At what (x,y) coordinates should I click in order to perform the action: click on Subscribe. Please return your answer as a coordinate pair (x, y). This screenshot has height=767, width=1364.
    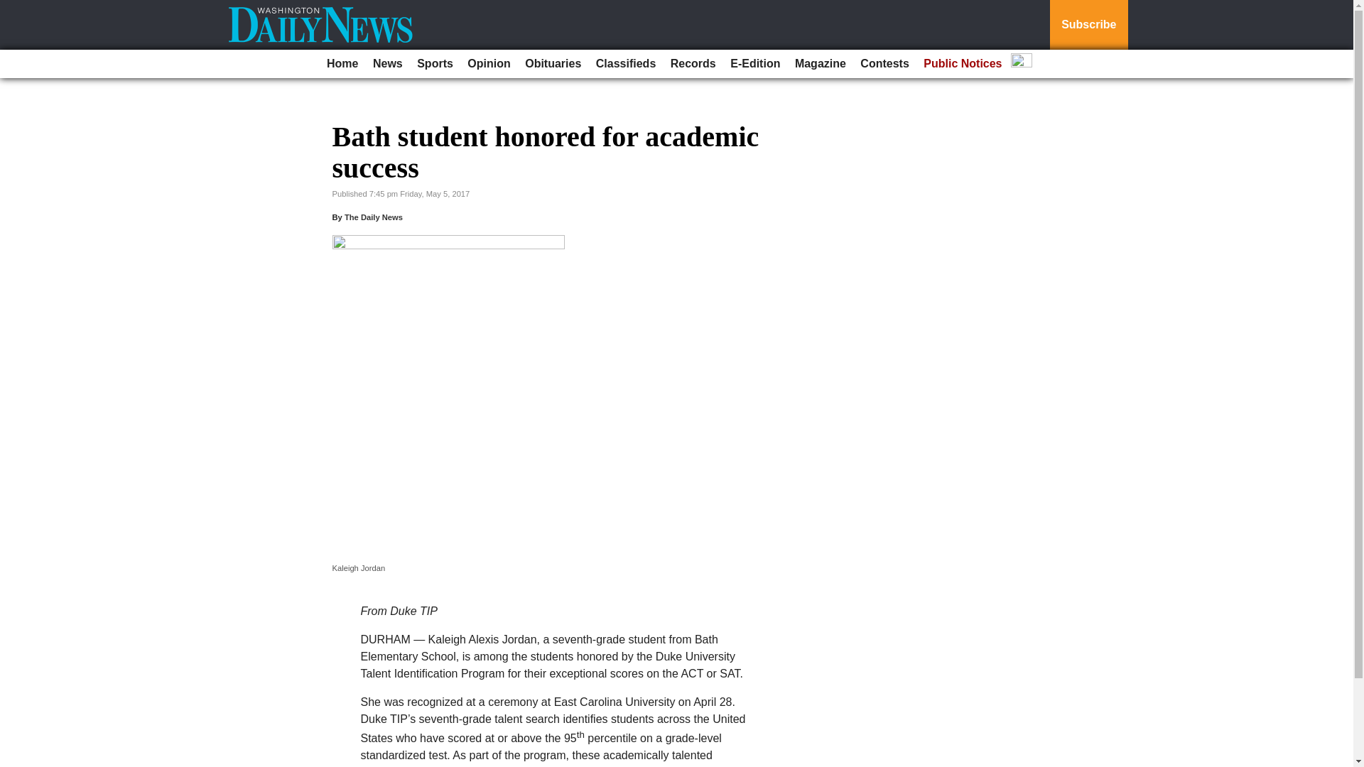
    Looking at the image, I should click on (1088, 25).